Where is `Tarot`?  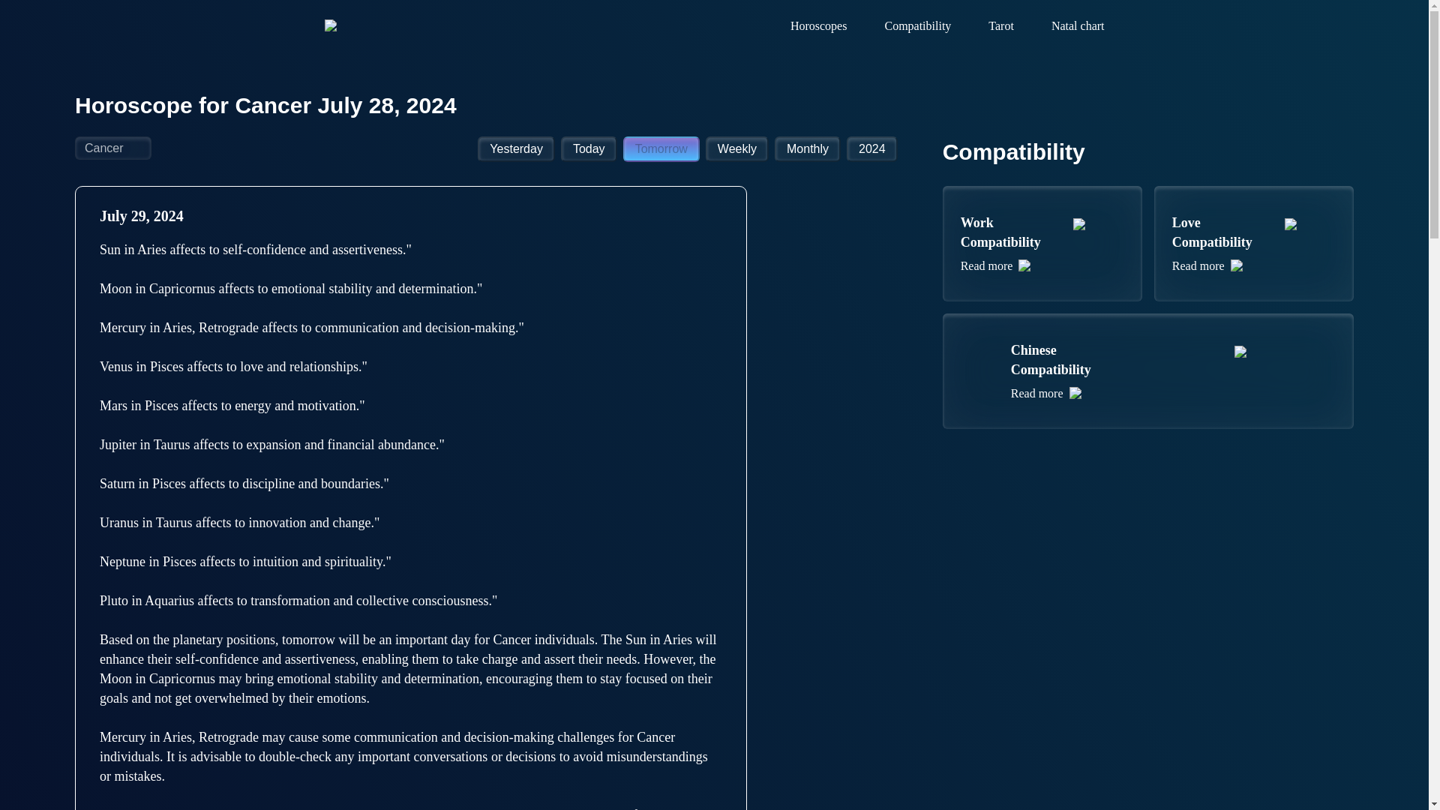
Tarot is located at coordinates (736, 149).